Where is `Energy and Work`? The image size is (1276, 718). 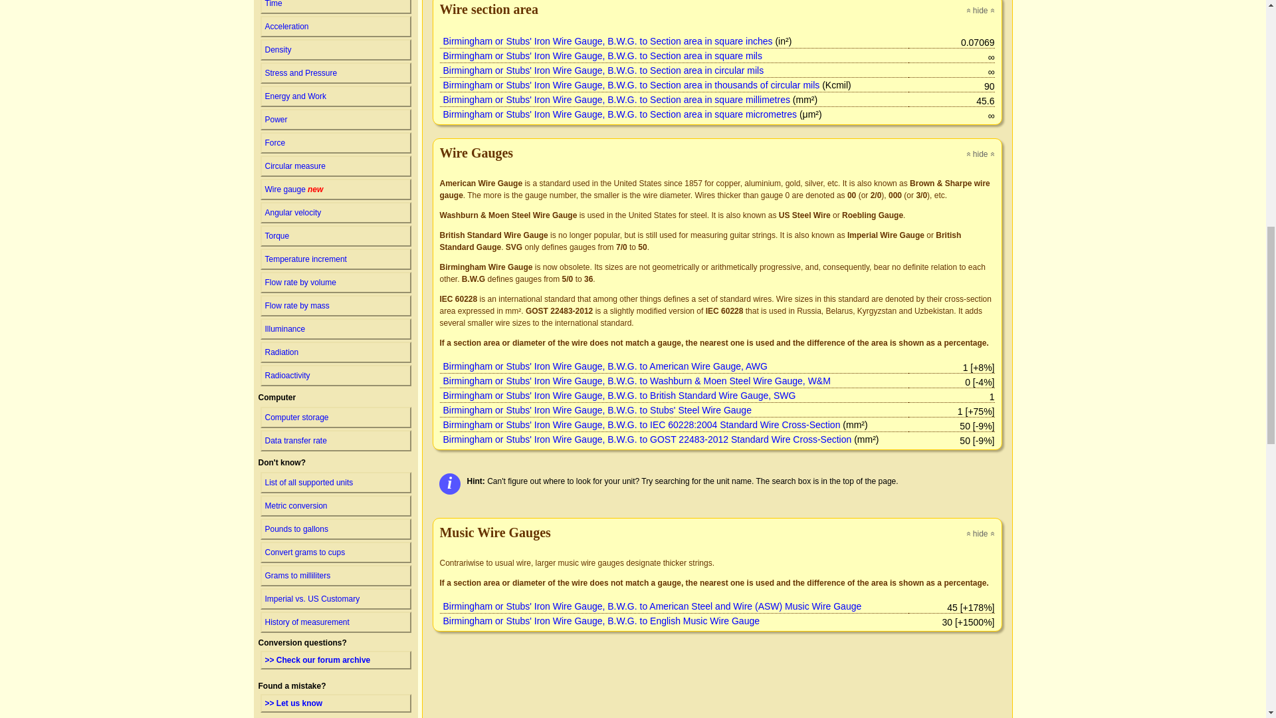
Energy and Work is located at coordinates (335, 73).